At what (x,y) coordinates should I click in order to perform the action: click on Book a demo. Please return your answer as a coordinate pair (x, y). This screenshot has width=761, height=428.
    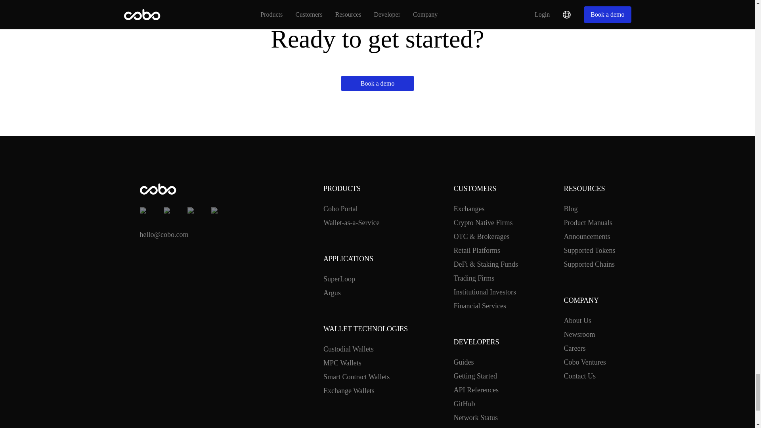
    Looking at the image, I should click on (377, 83).